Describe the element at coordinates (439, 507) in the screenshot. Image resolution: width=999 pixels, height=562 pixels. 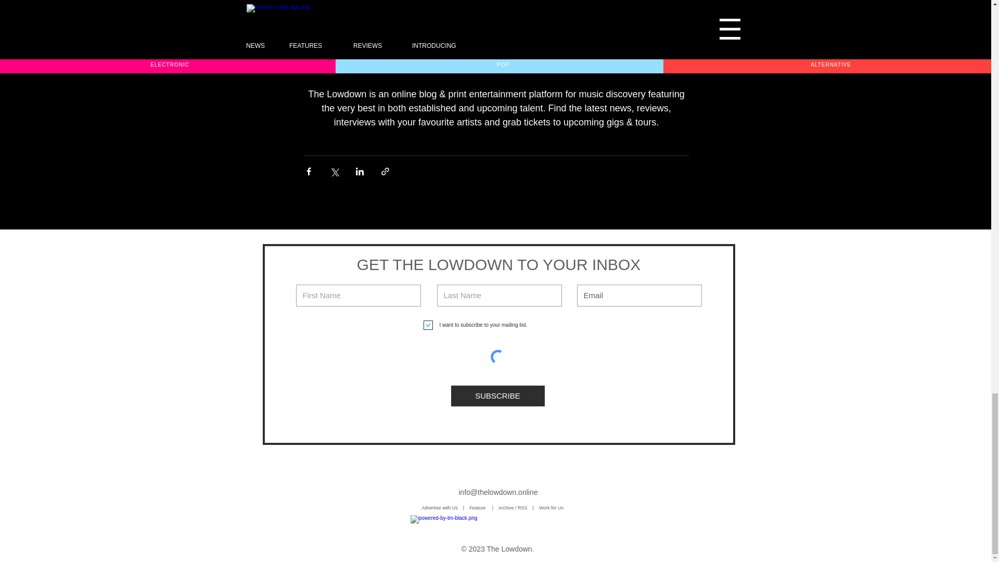
I see `Advertise with Us` at that location.